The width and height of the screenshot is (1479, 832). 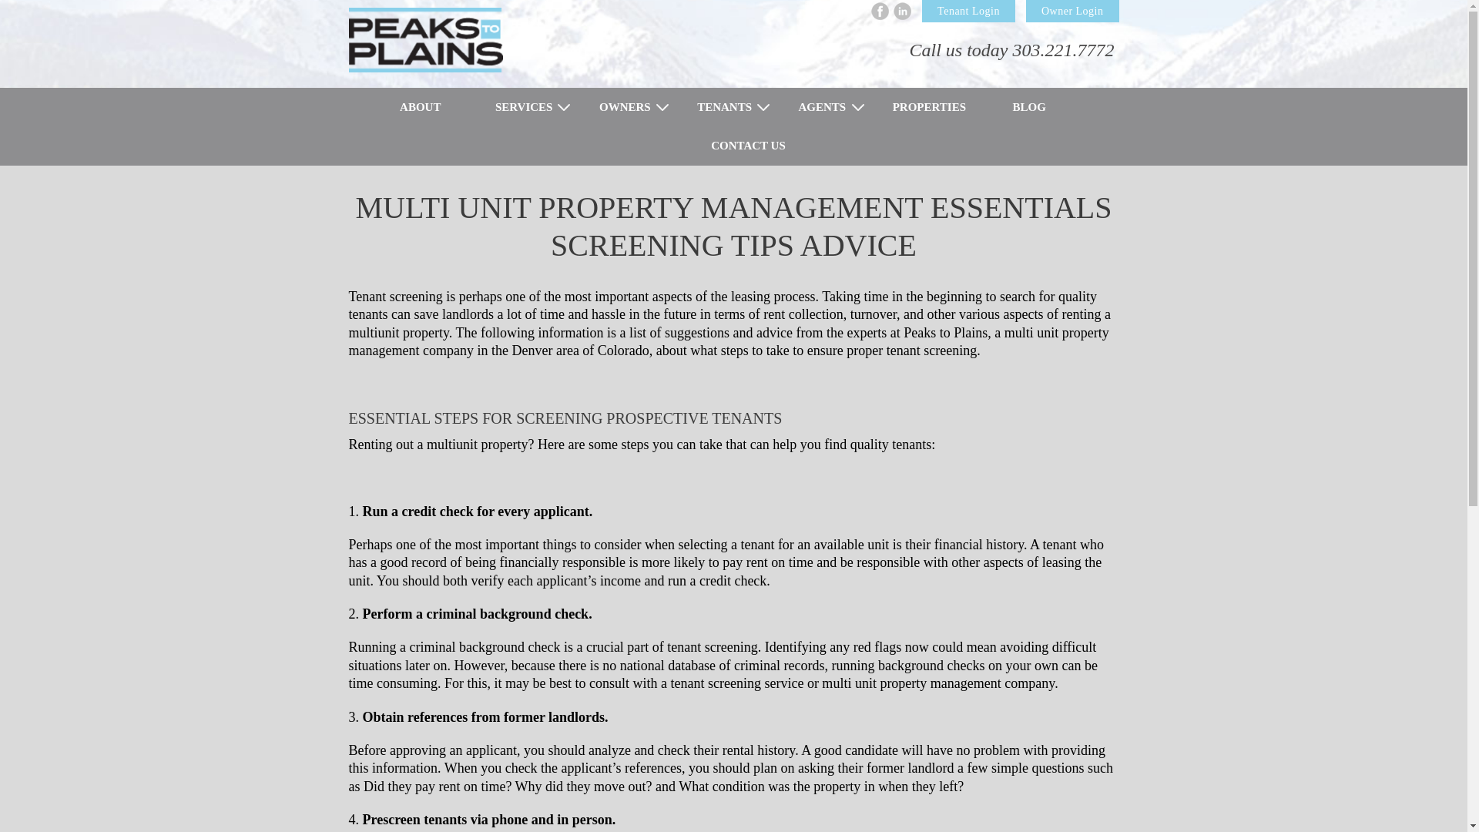 What do you see at coordinates (1072, 11) in the screenshot?
I see `Owner Login` at bounding box center [1072, 11].